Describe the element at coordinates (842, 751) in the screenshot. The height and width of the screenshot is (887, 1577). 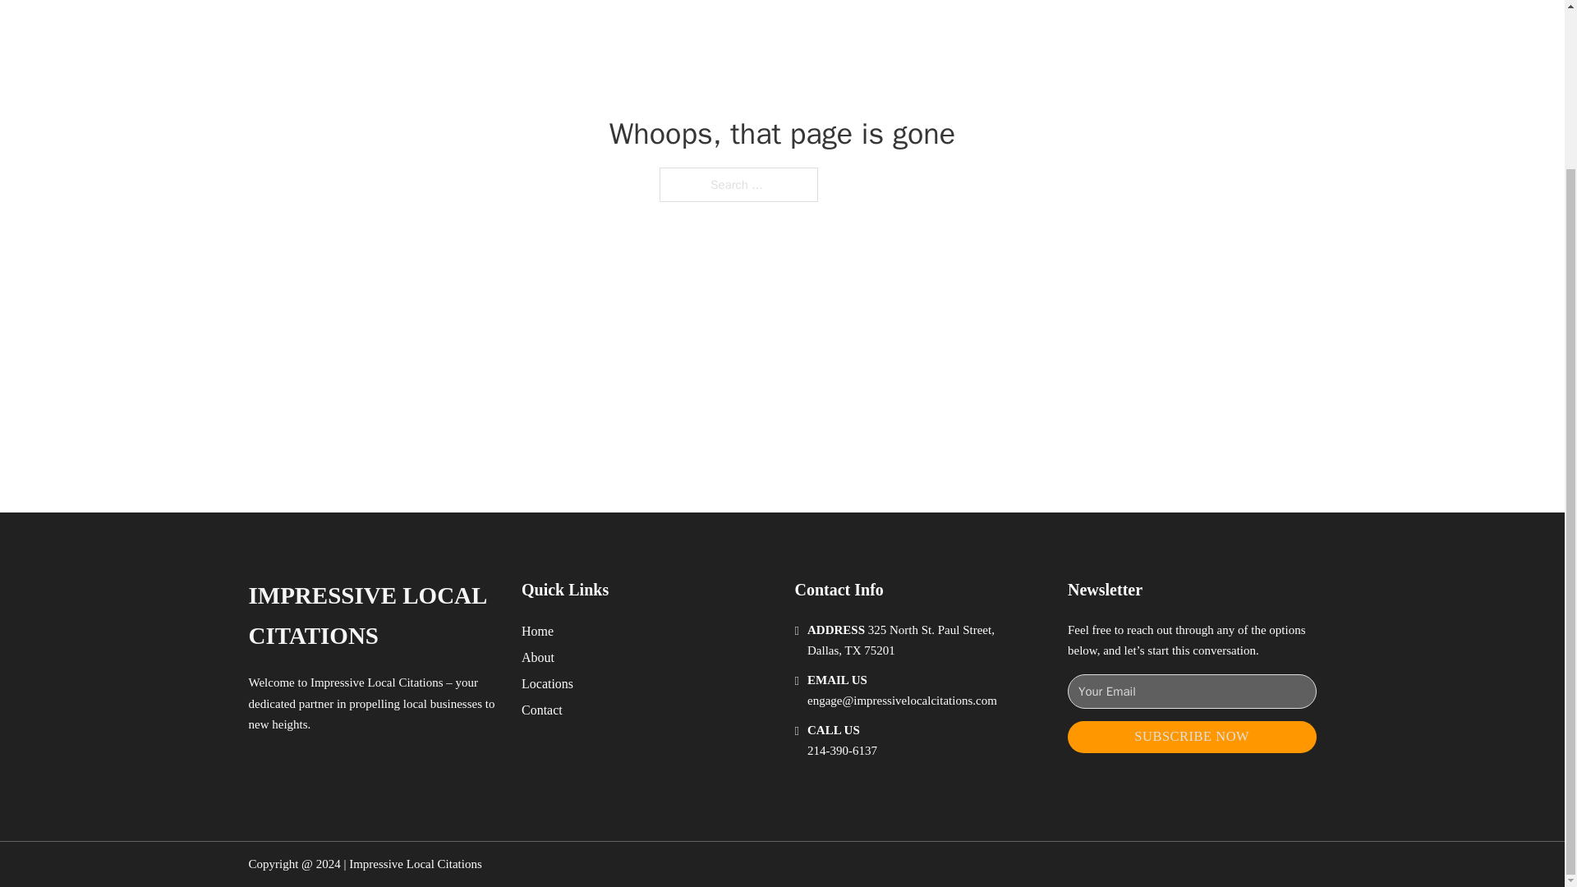
I see `214-390-6137` at that location.